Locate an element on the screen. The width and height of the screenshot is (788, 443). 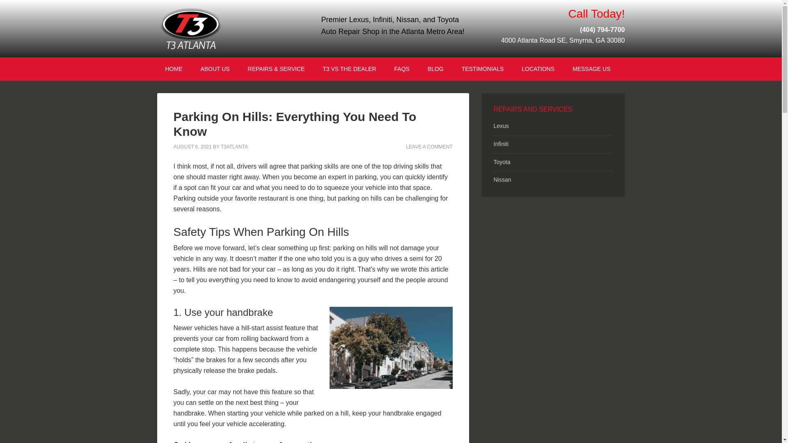
LOCATIONS is located at coordinates (538, 69).